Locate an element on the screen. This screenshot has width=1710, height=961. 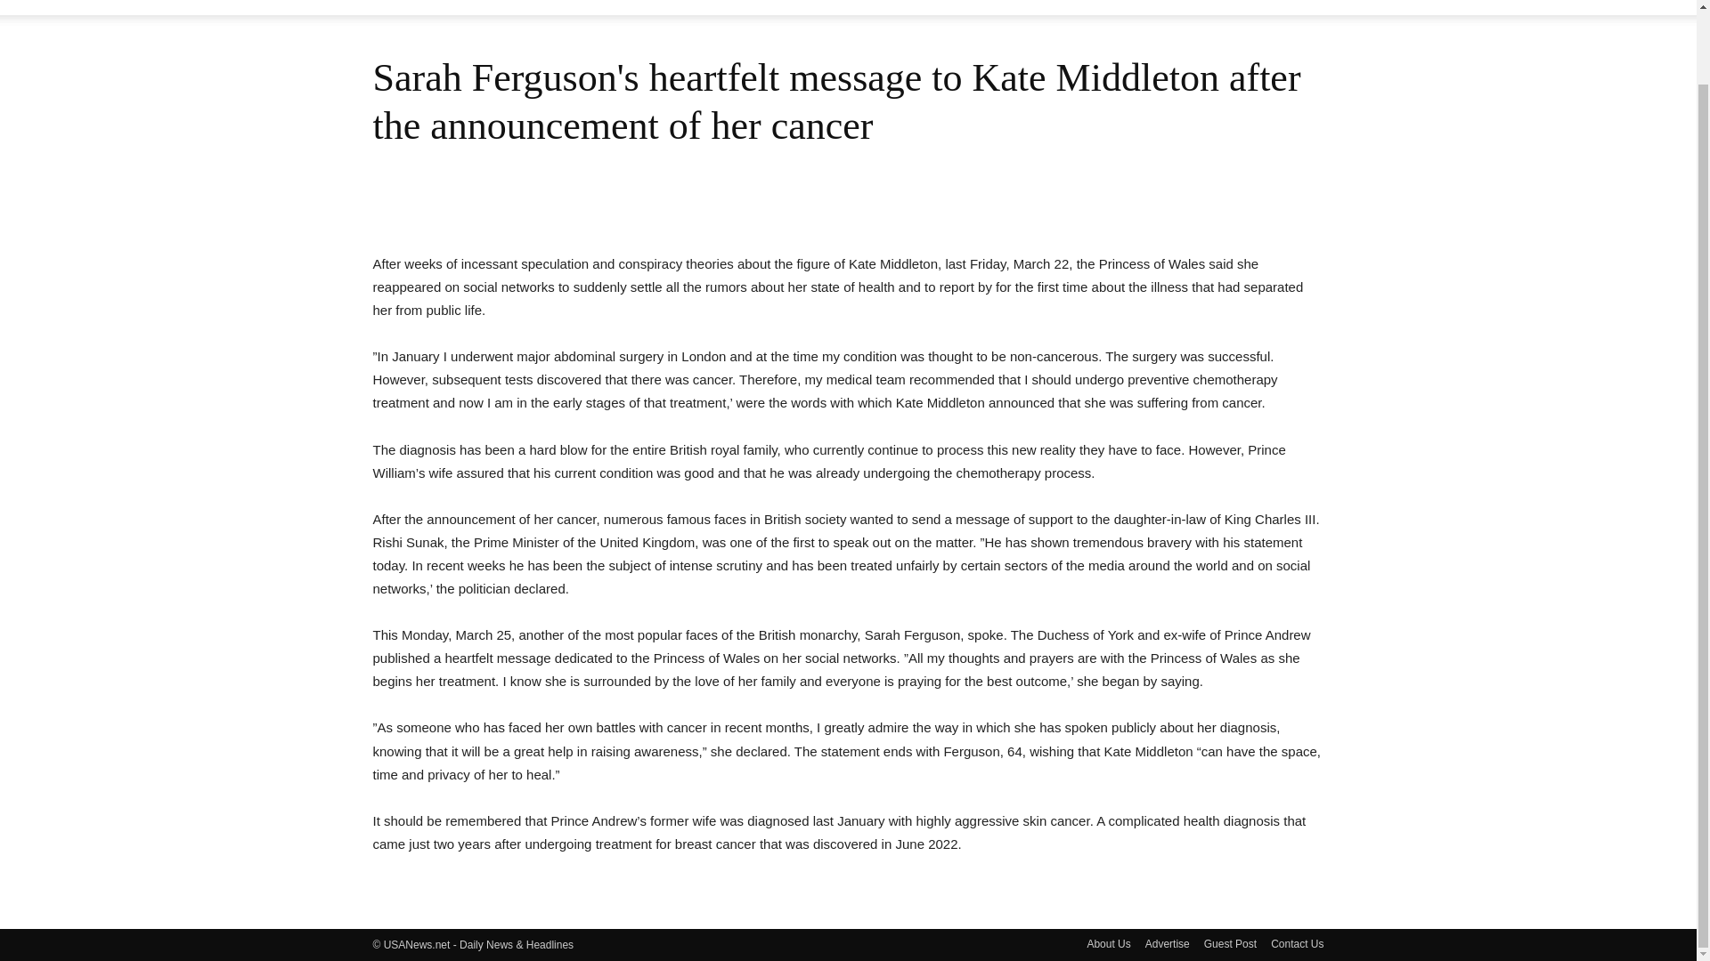
LIFE STYLE is located at coordinates (985, 7).